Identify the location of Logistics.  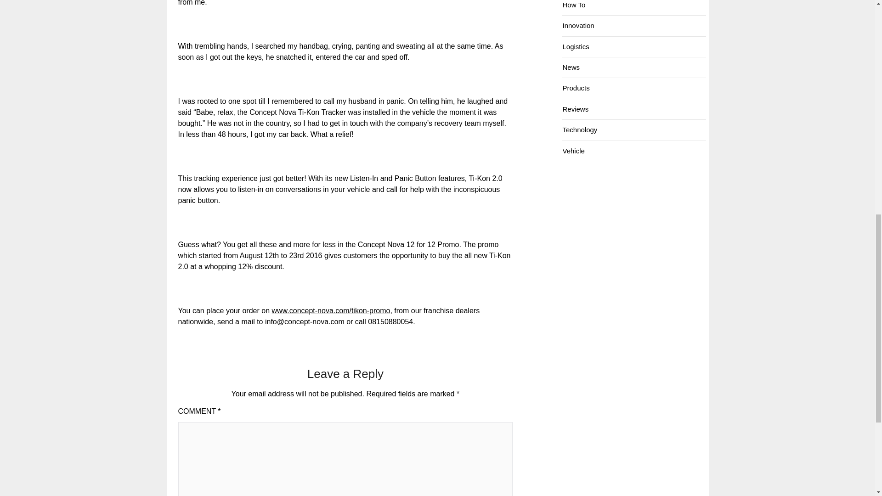
(576, 46).